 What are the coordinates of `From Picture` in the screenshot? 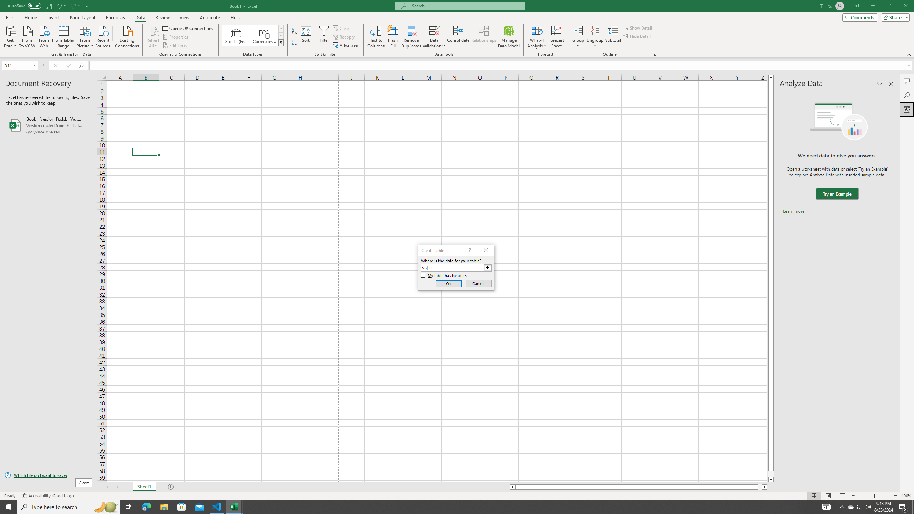 It's located at (85, 36).